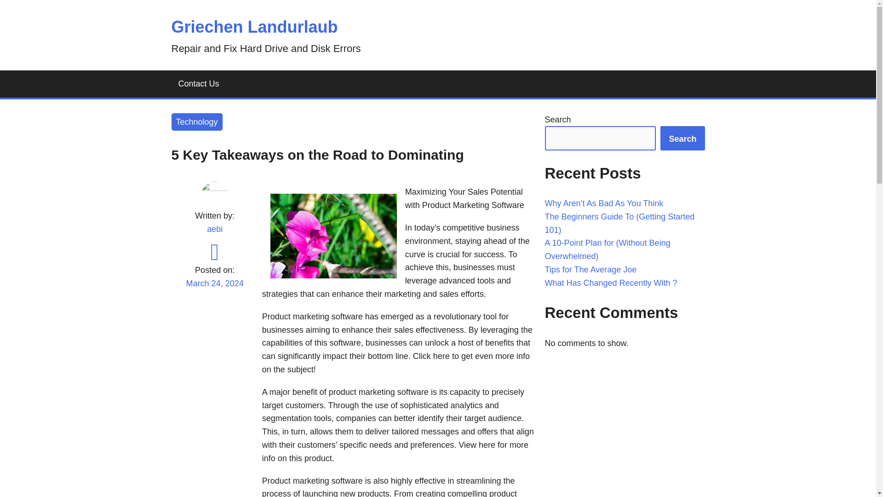 The image size is (883, 497). I want to click on Search, so click(682, 138).